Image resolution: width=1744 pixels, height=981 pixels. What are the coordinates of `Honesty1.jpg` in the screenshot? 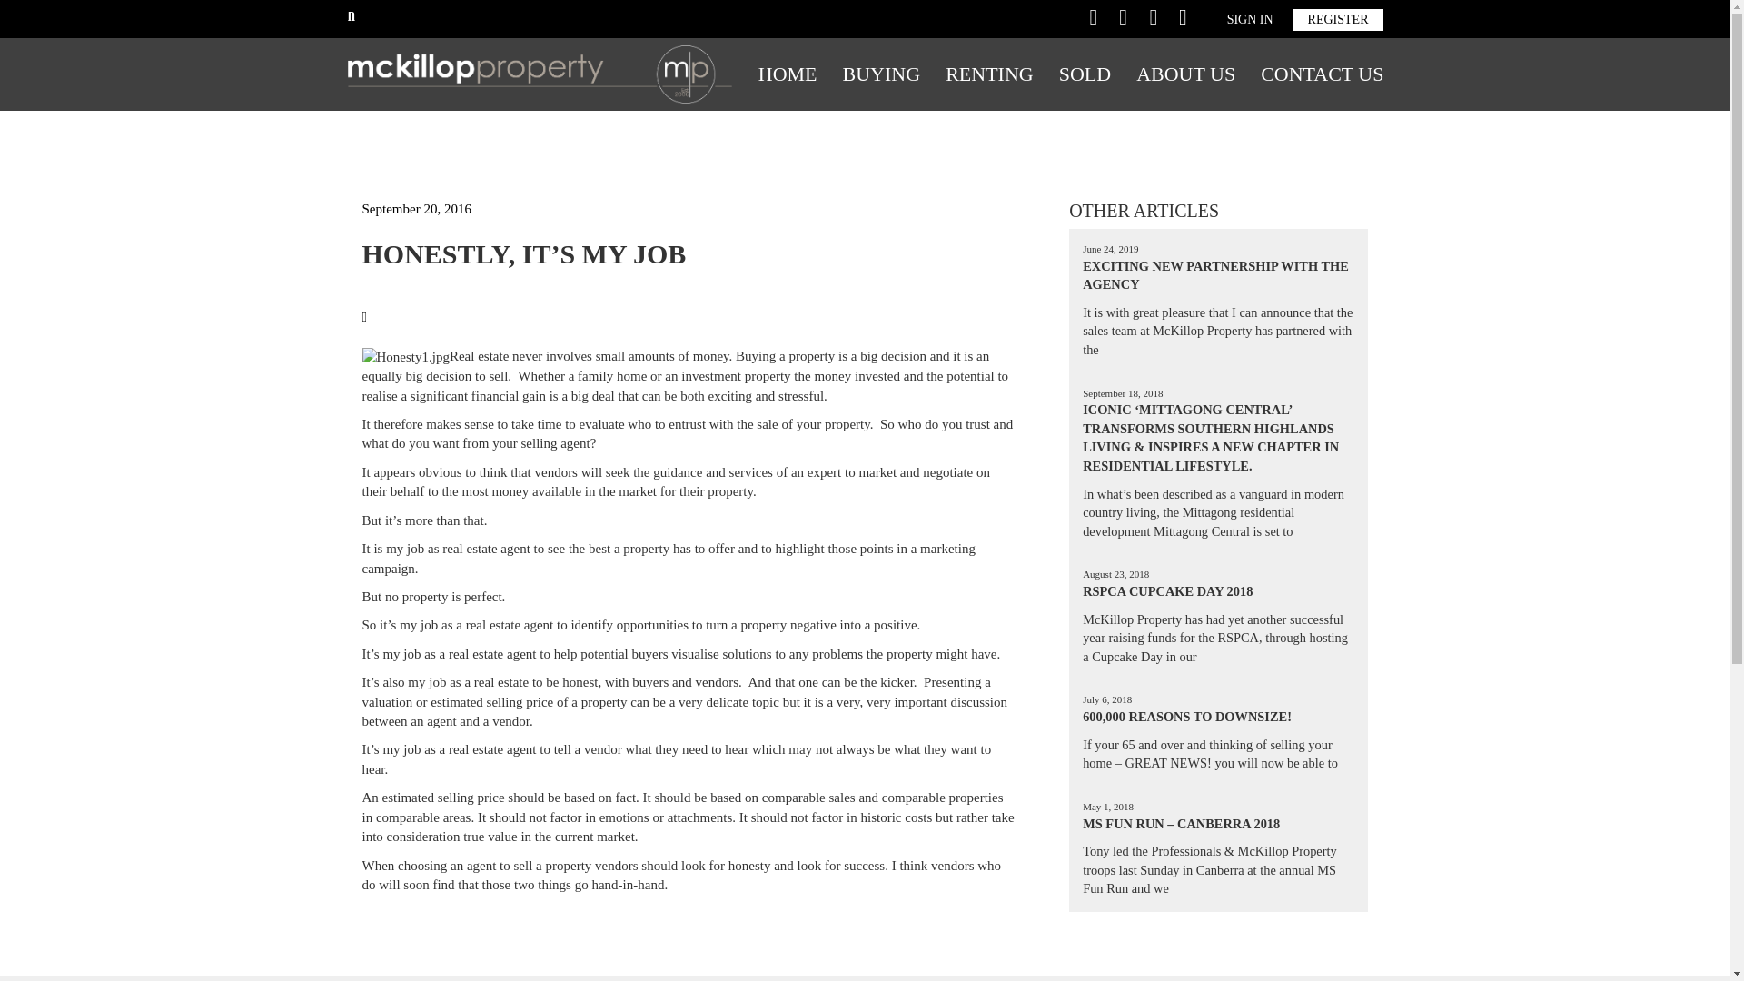 It's located at (404, 357).